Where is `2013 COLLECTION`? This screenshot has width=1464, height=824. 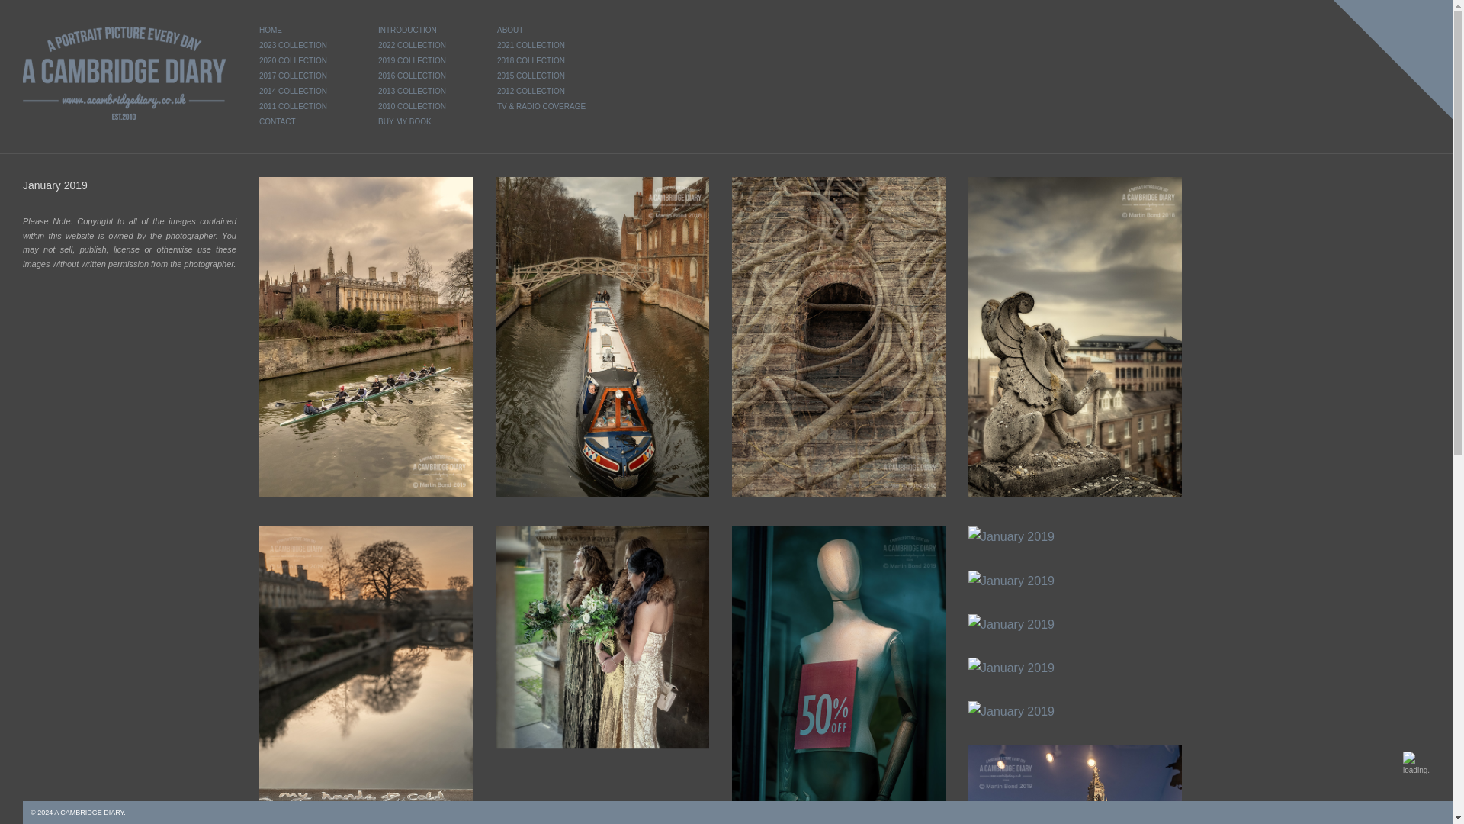
2013 COLLECTION is located at coordinates (425, 92).